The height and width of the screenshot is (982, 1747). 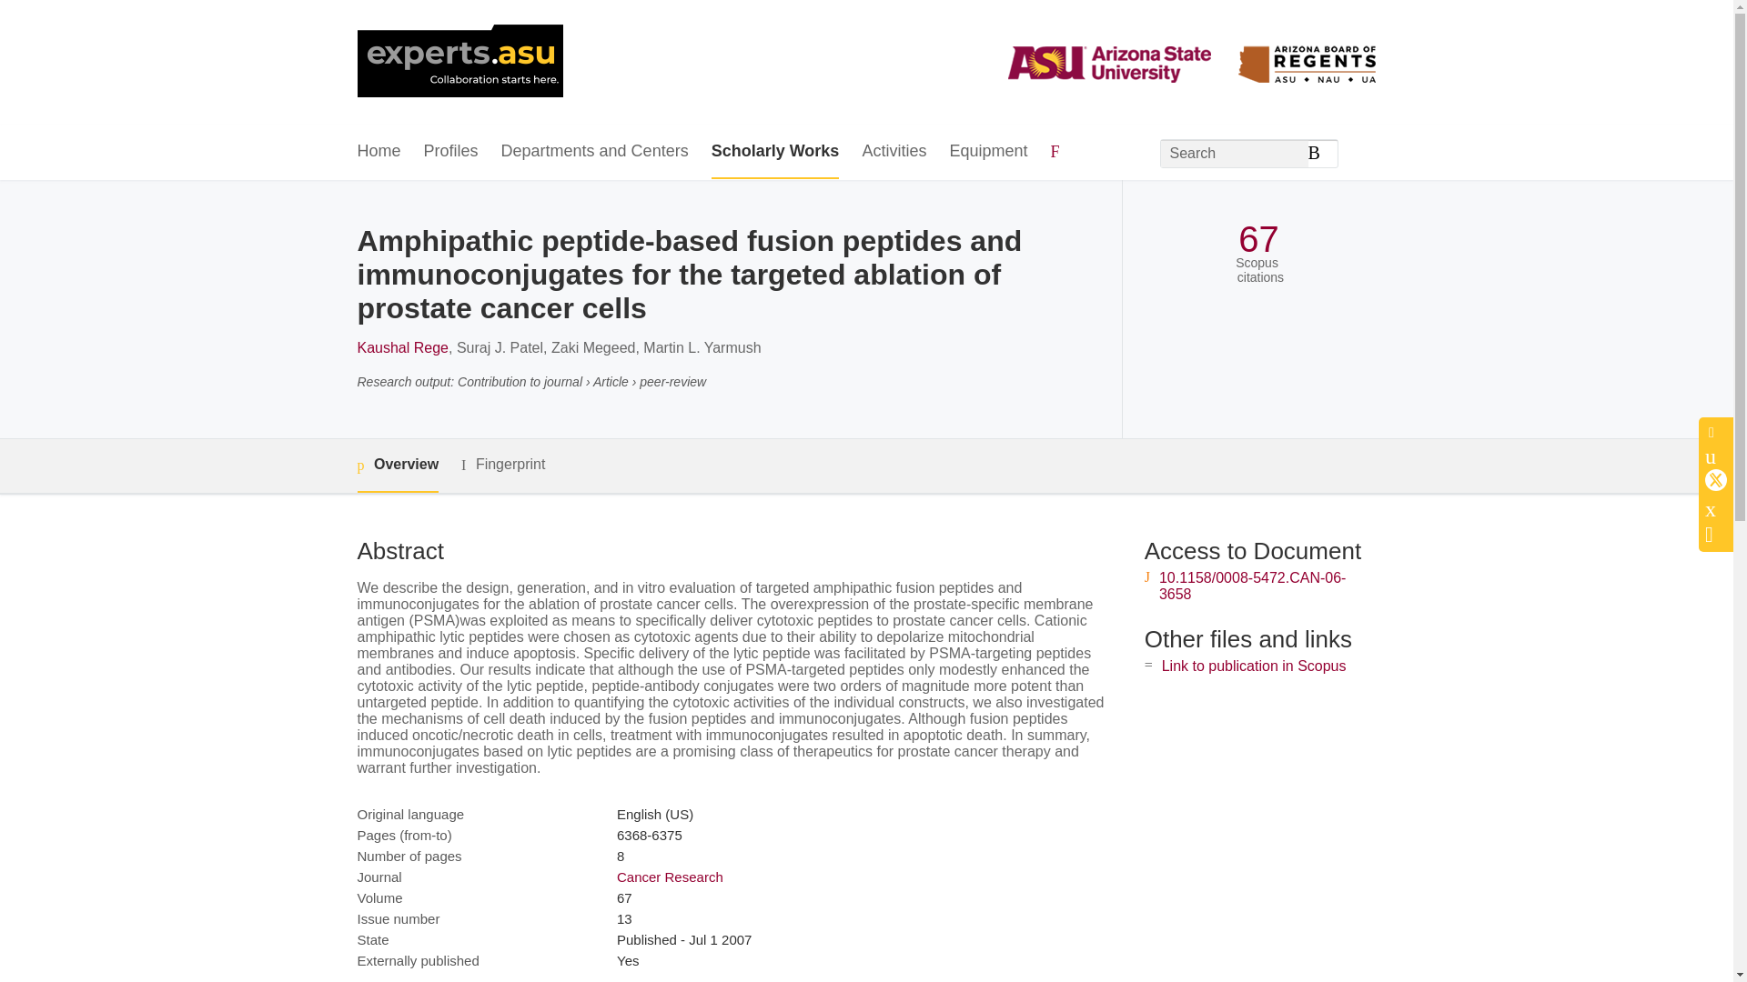 I want to click on Departments and Centers, so click(x=595, y=152).